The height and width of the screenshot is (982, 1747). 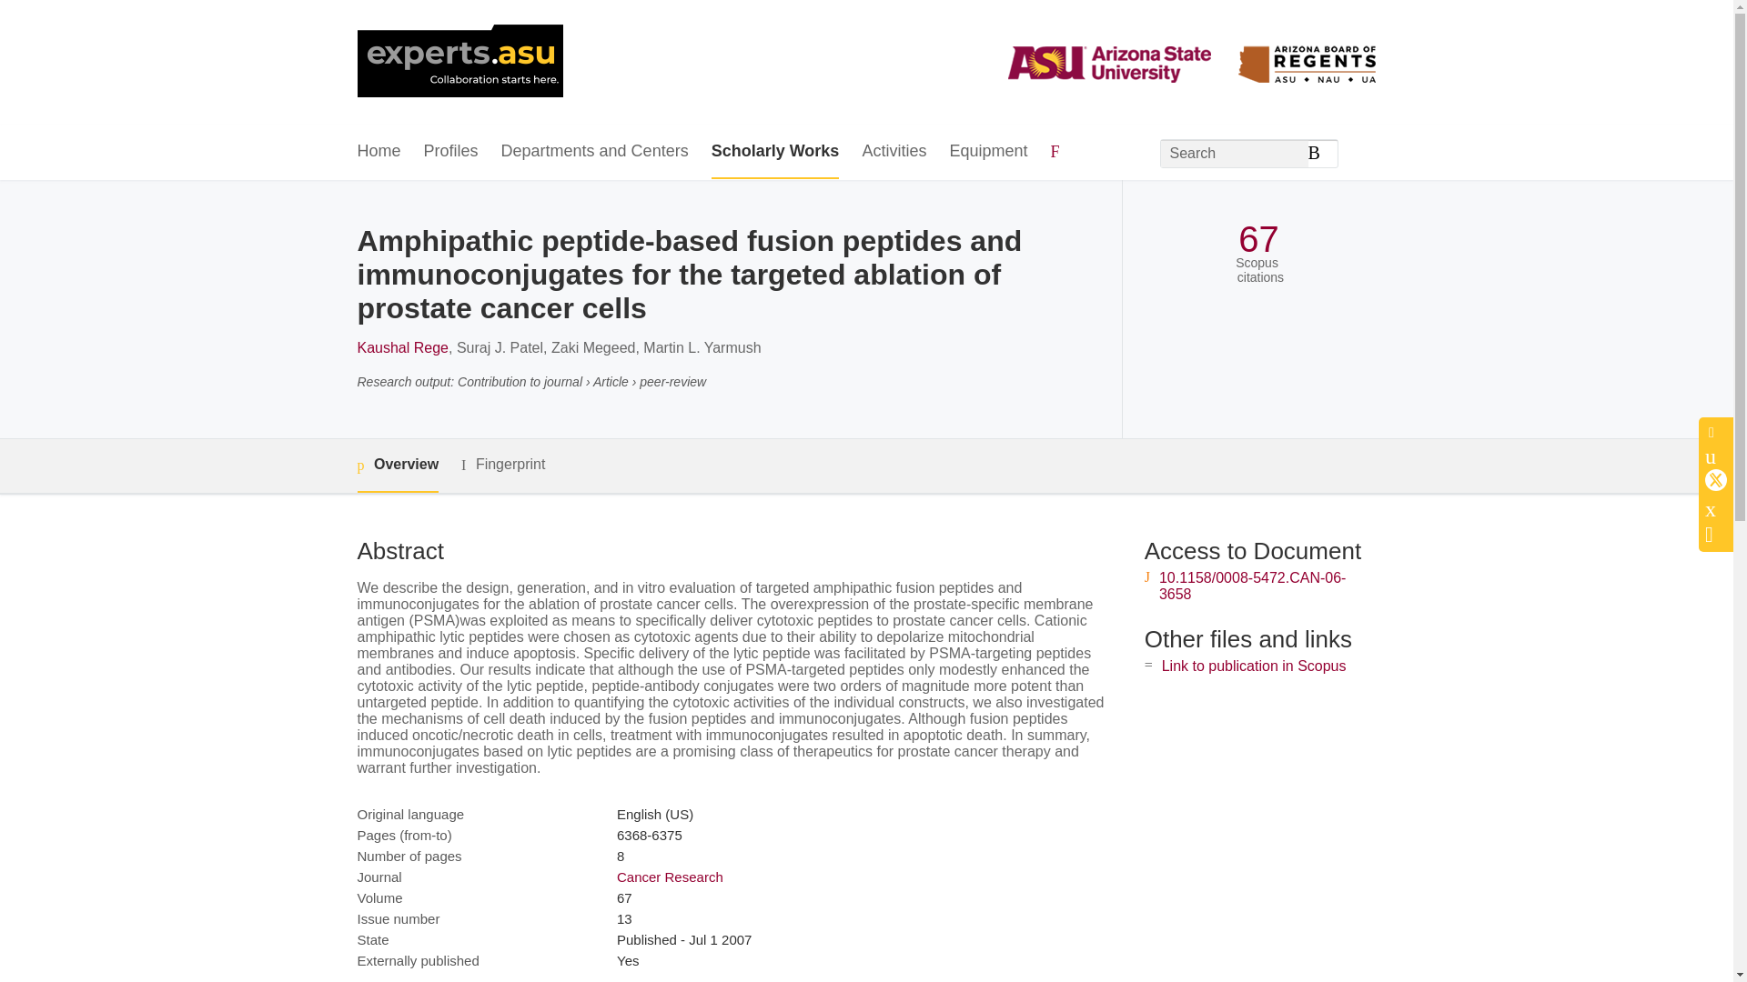 I want to click on Departments and Centers, so click(x=595, y=152).